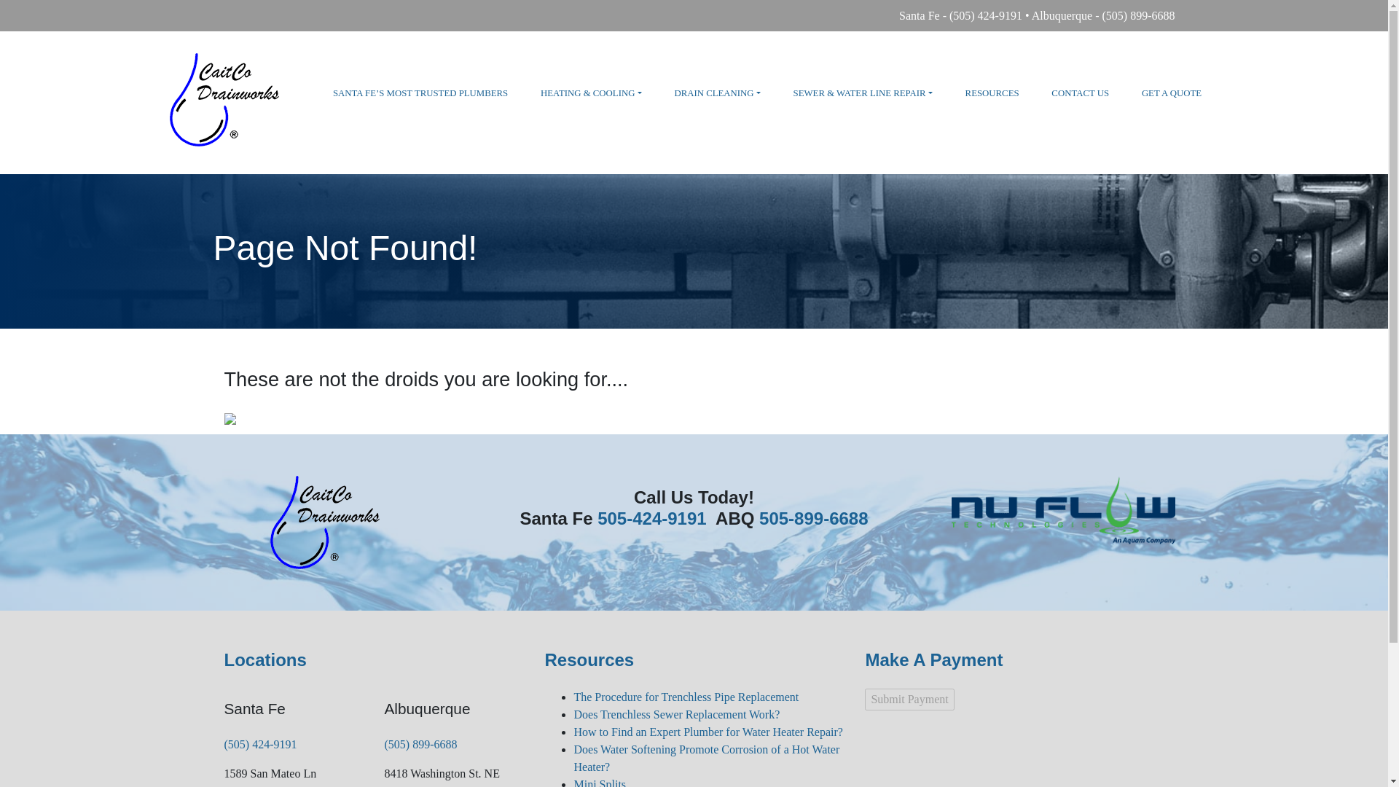 This screenshot has height=787, width=1399. Describe the element at coordinates (599, 783) in the screenshot. I see `Mini Splits` at that location.